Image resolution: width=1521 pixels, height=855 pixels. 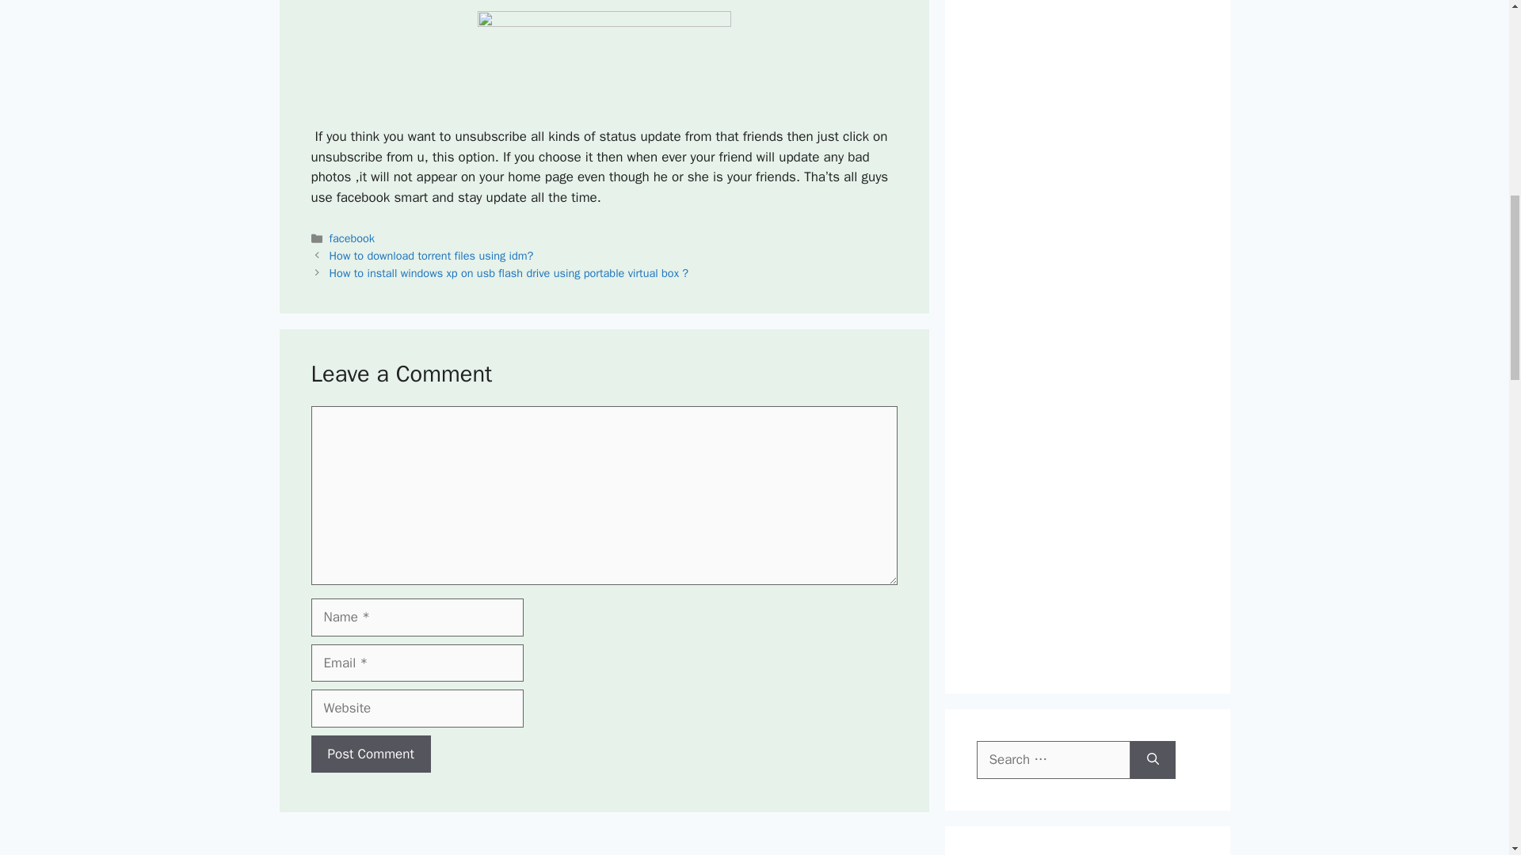 I want to click on How to download torrent files using idm?, so click(x=431, y=255).